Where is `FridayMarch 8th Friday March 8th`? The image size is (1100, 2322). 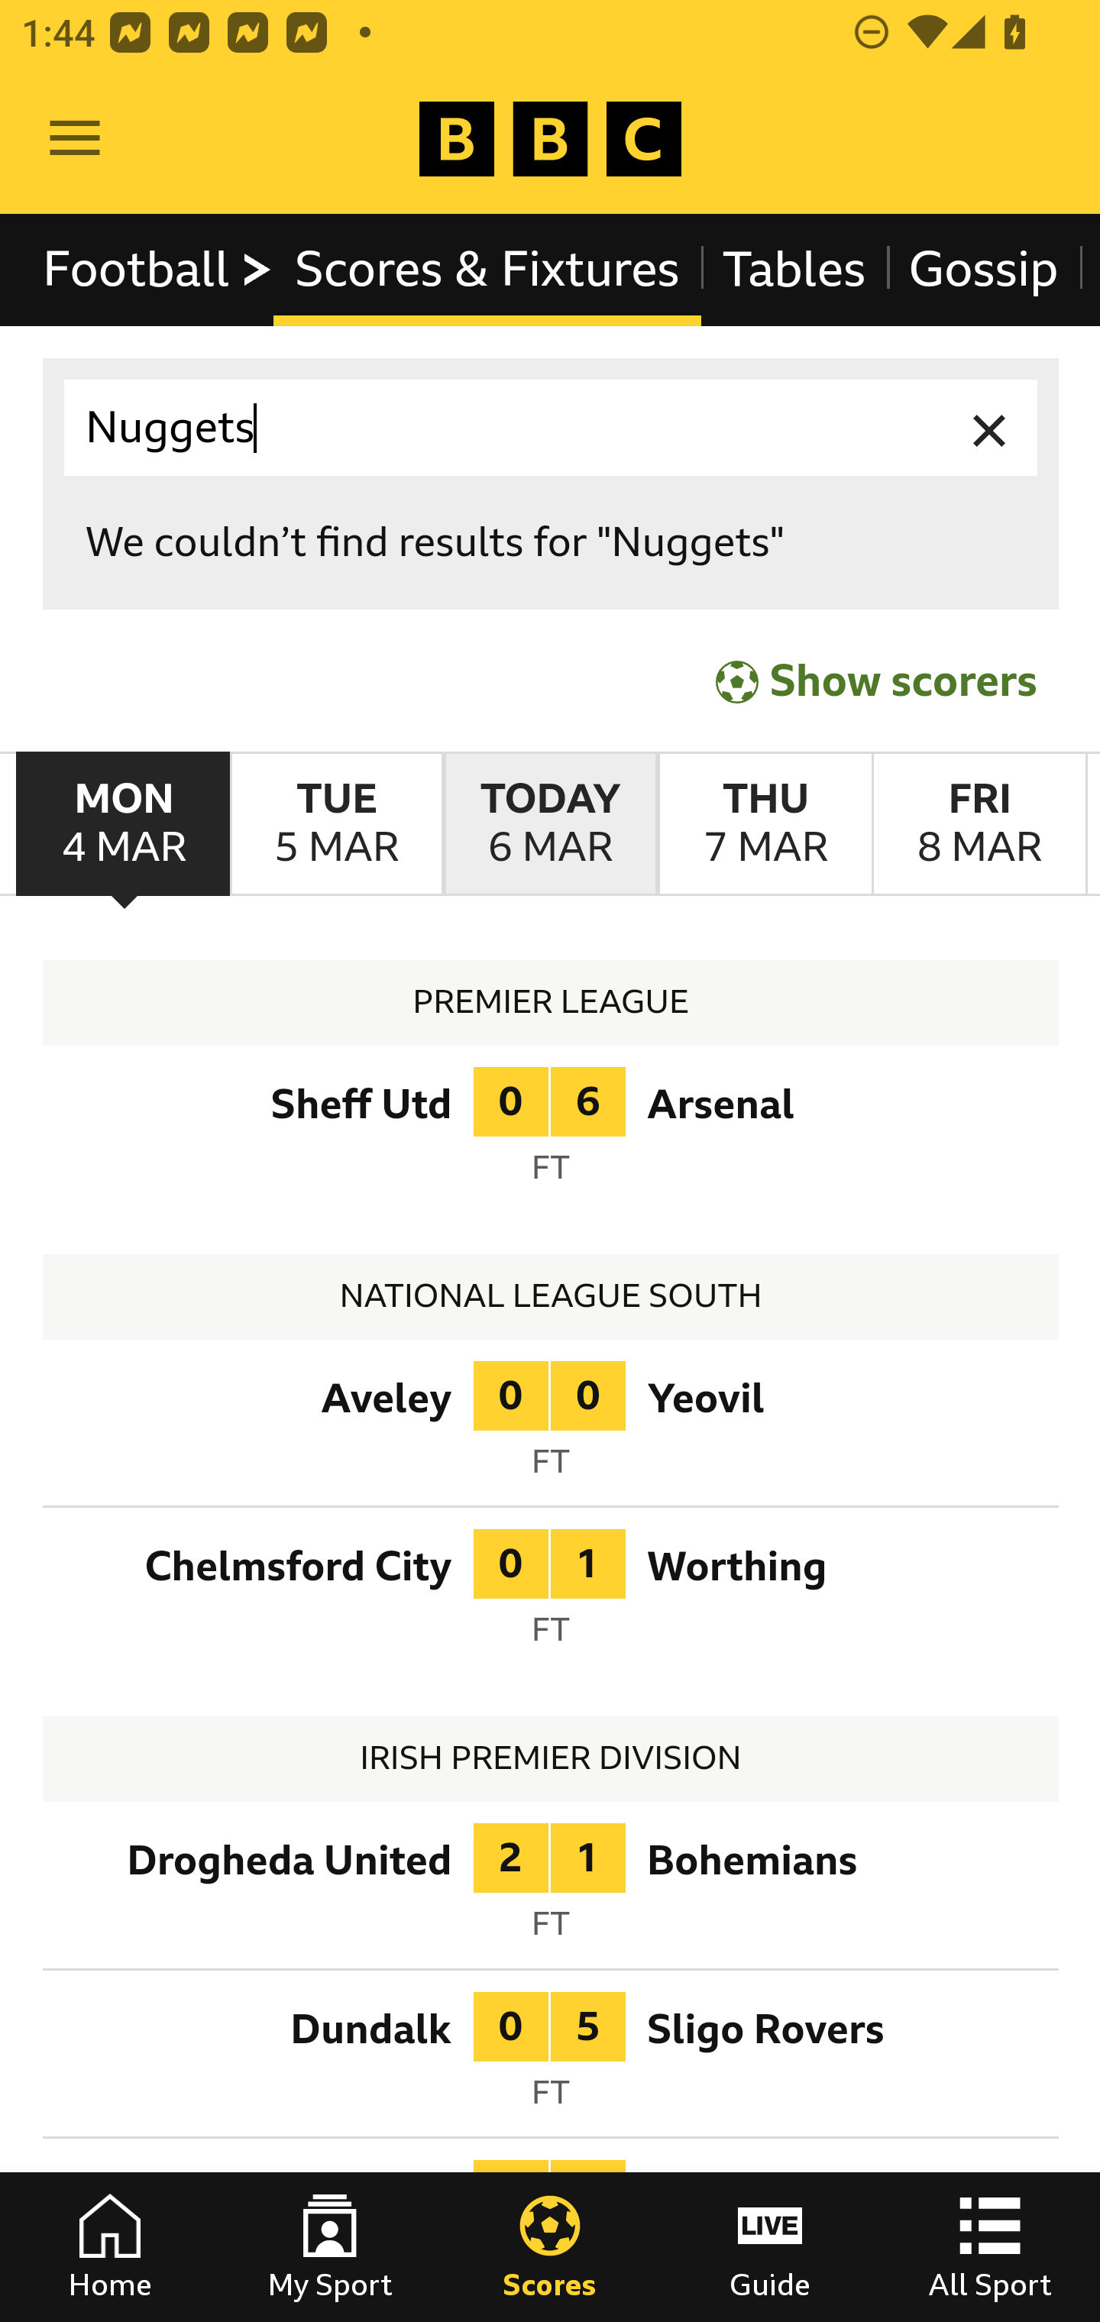 FridayMarch 8th Friday March 8th is located at coordinates (979, 825).